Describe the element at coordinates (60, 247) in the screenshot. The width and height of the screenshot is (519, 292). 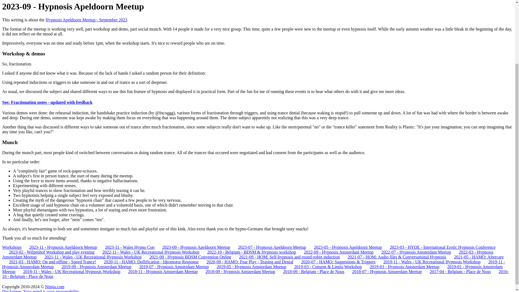
I see `2023-11 - Hypnosis Apeldoorn Meetup` at that location.